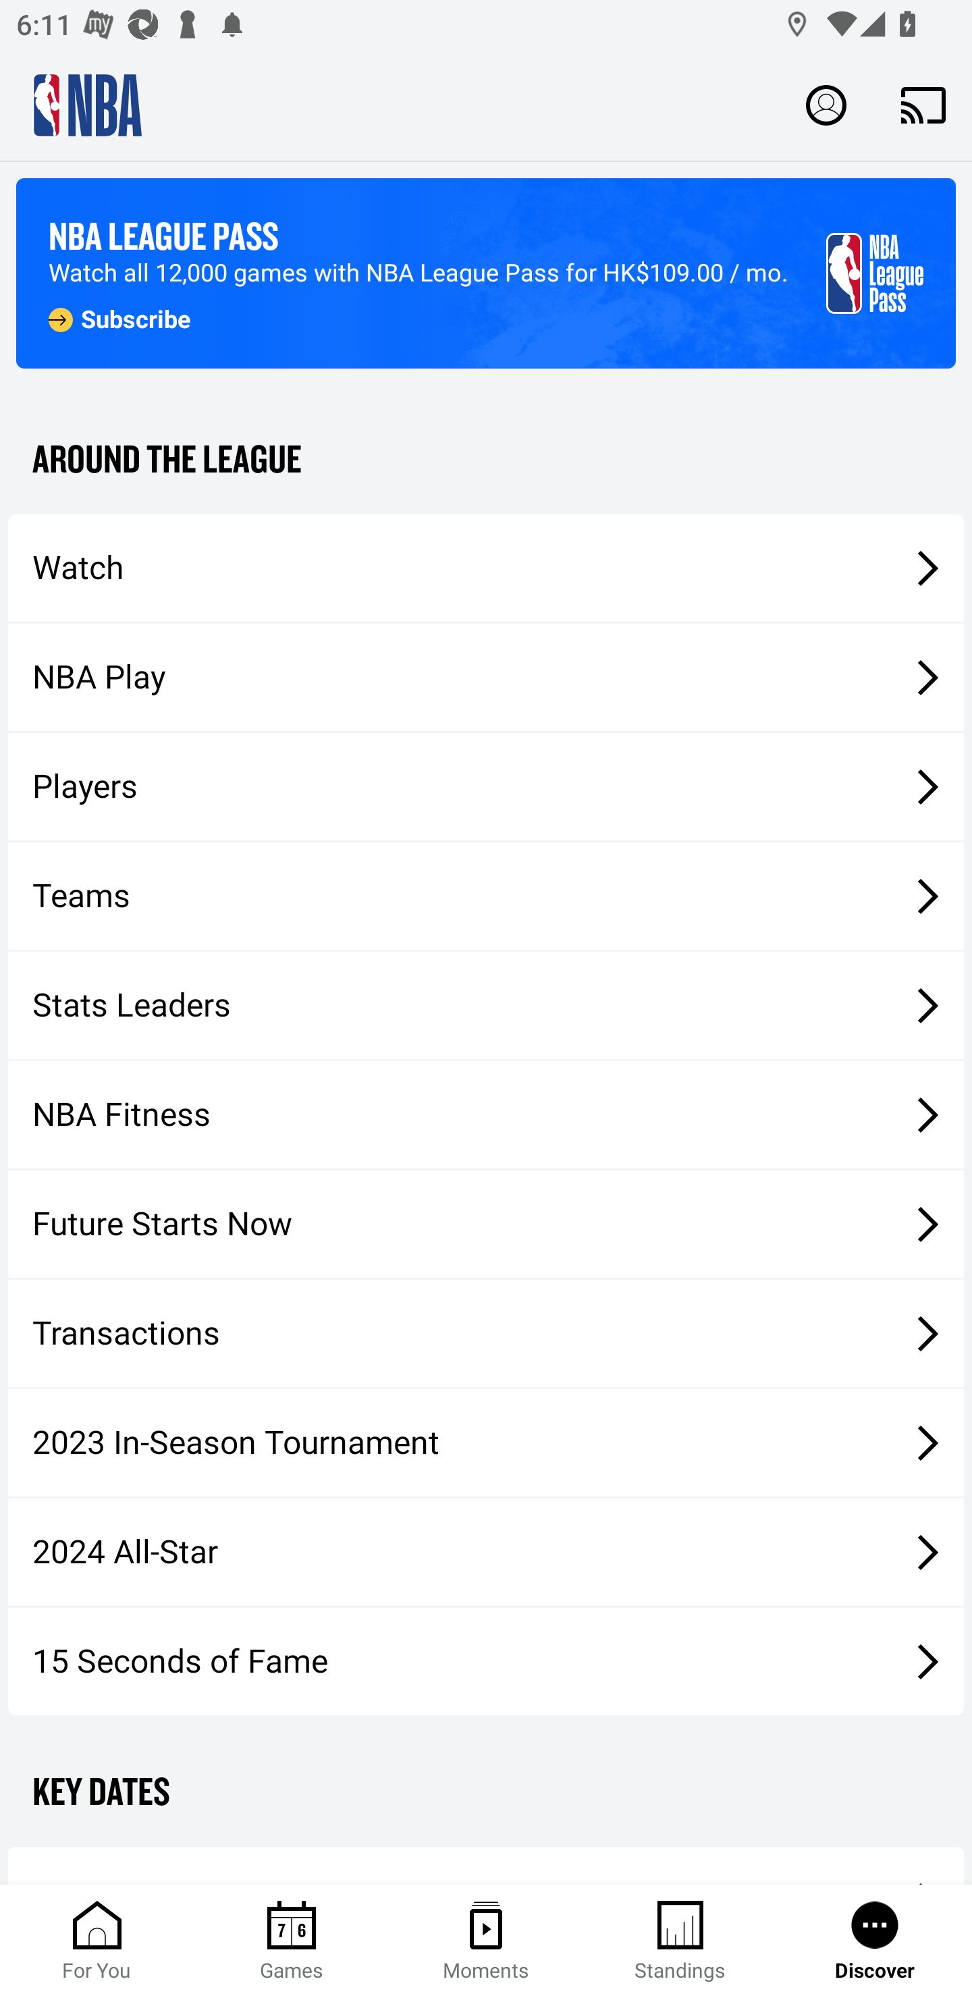  I want to click on Watch, so click(486, 567).